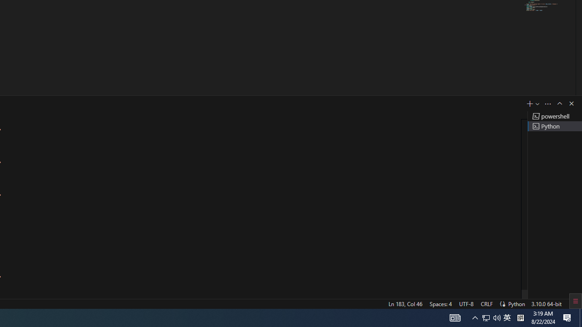 The height and width of the screenshot is (327, 582). Describe the element at coordinates (466, 303) in the screenshot. I see `UTF-8` at that location.